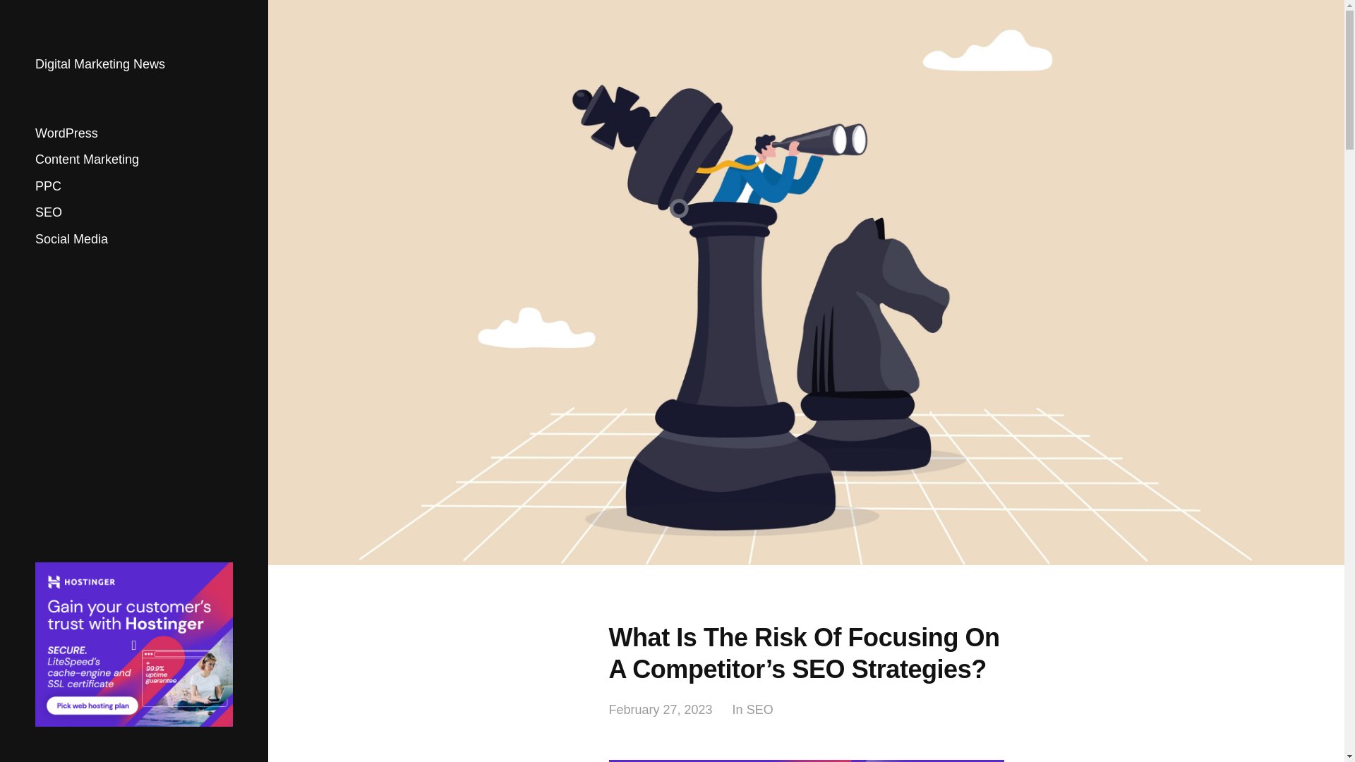 The height and width of the screenshot is (762, 1355). I want to click on Digital Marketing News, so click(100, 64).